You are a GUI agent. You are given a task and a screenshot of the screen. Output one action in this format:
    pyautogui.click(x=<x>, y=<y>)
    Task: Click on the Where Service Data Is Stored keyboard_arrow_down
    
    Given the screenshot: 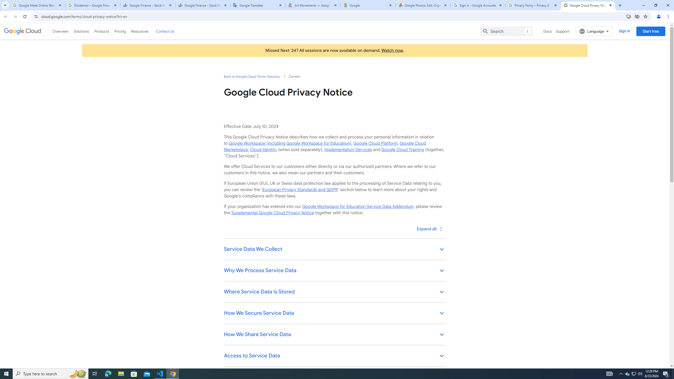 What is the action you would take?
    pyautogui.click(x=334, y=292)
    